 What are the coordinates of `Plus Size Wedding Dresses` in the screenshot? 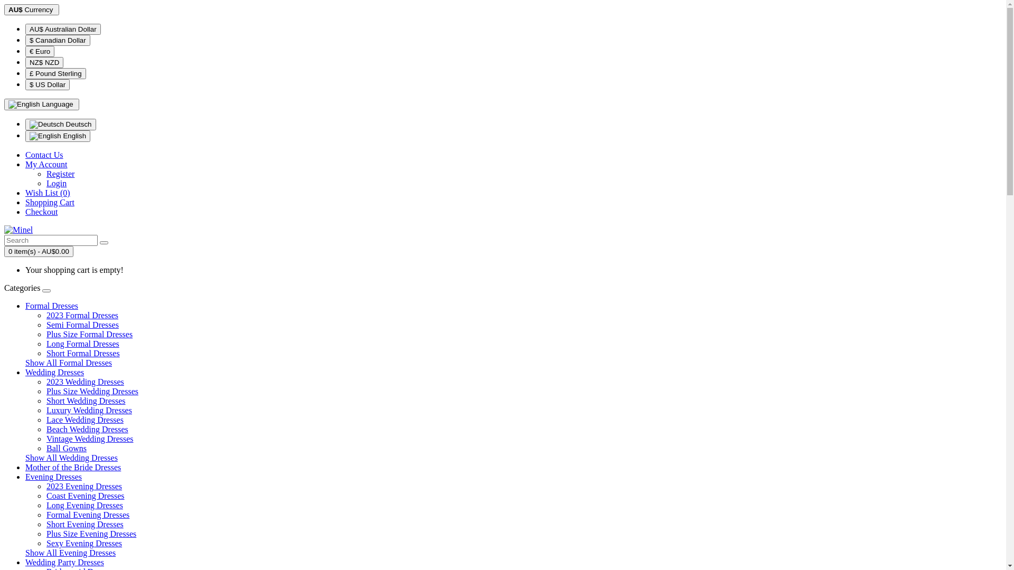 It's located at (92, 392).